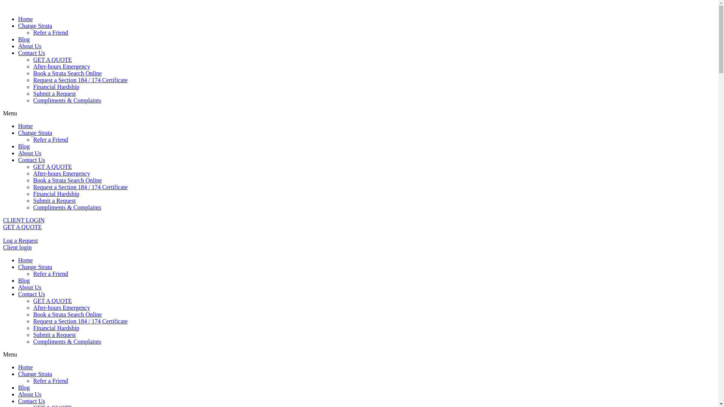 The height and width of the screenshot is (407, 724). Describe the element at coordinates (51, 32) in the screenshot. I see `Refer a Friend` at that location.